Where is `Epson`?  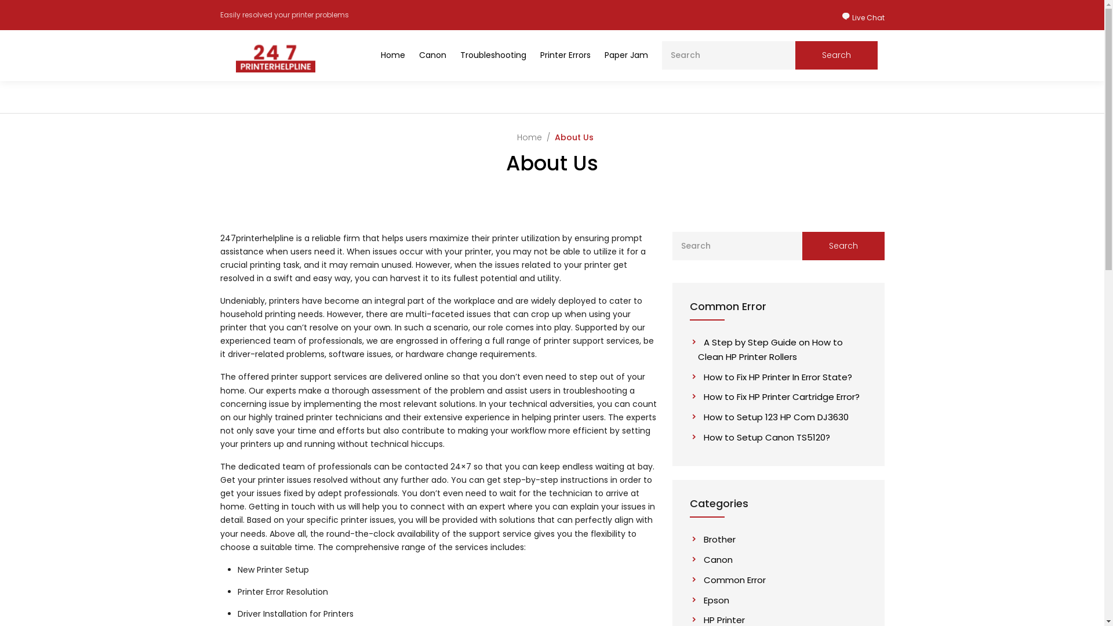
Epson is located at coordinates (714, 600).